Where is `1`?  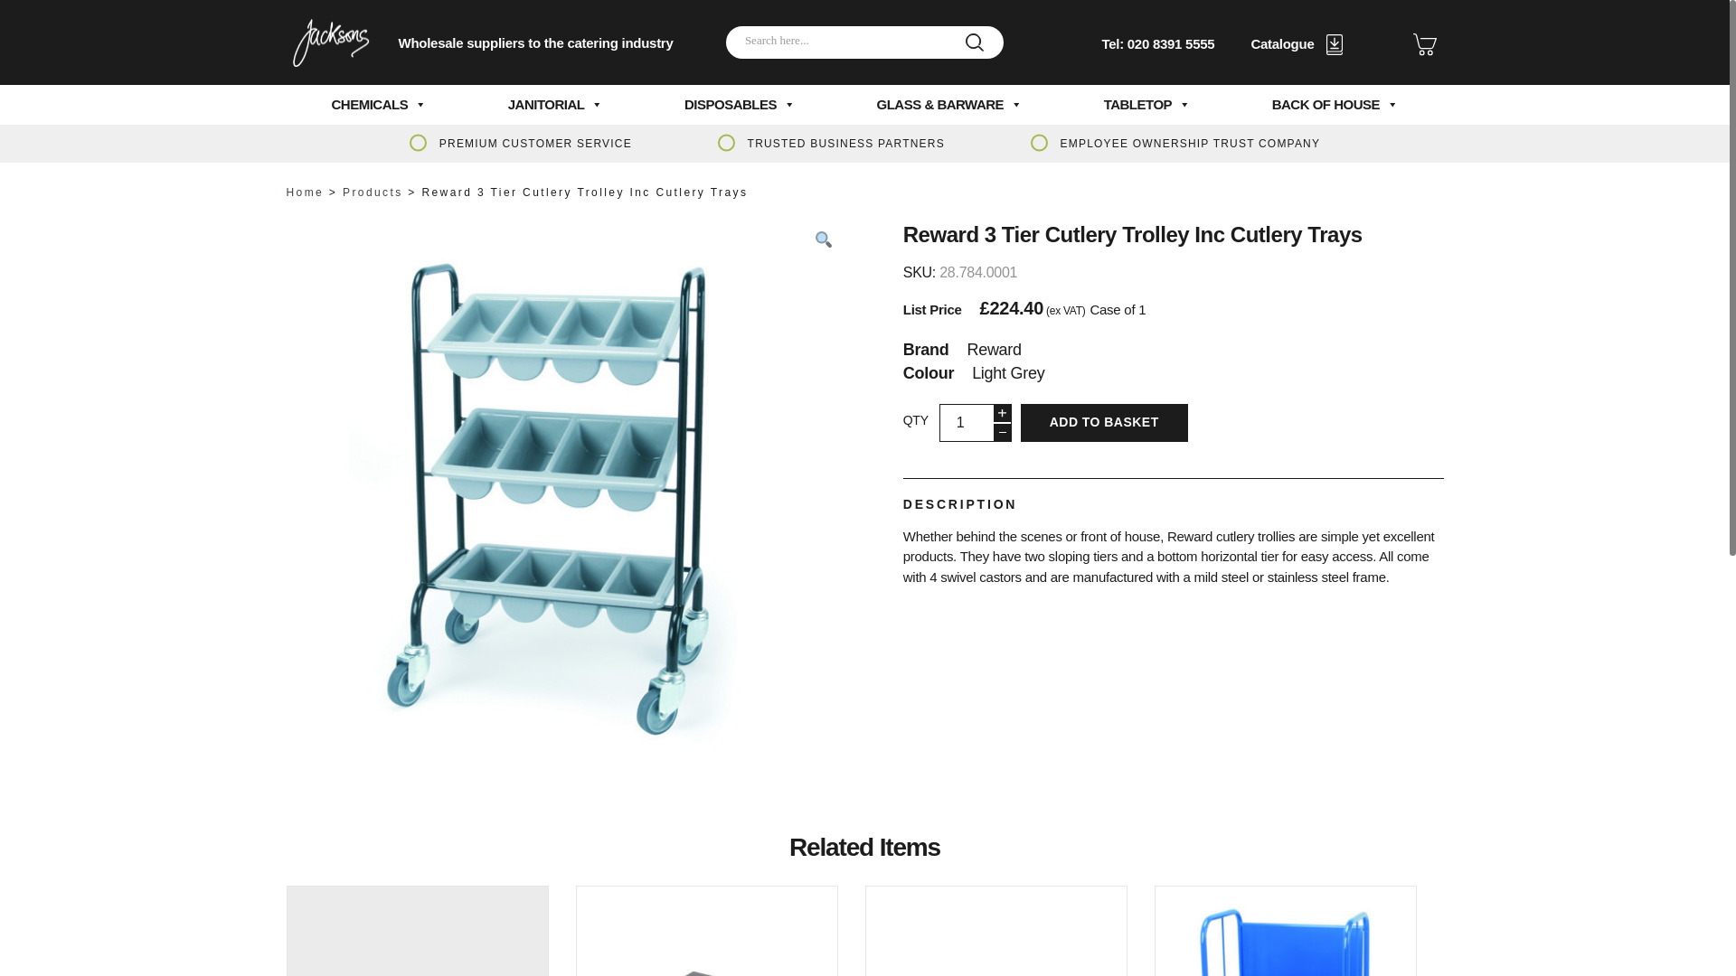
1 is located at coordinates (975, 423).